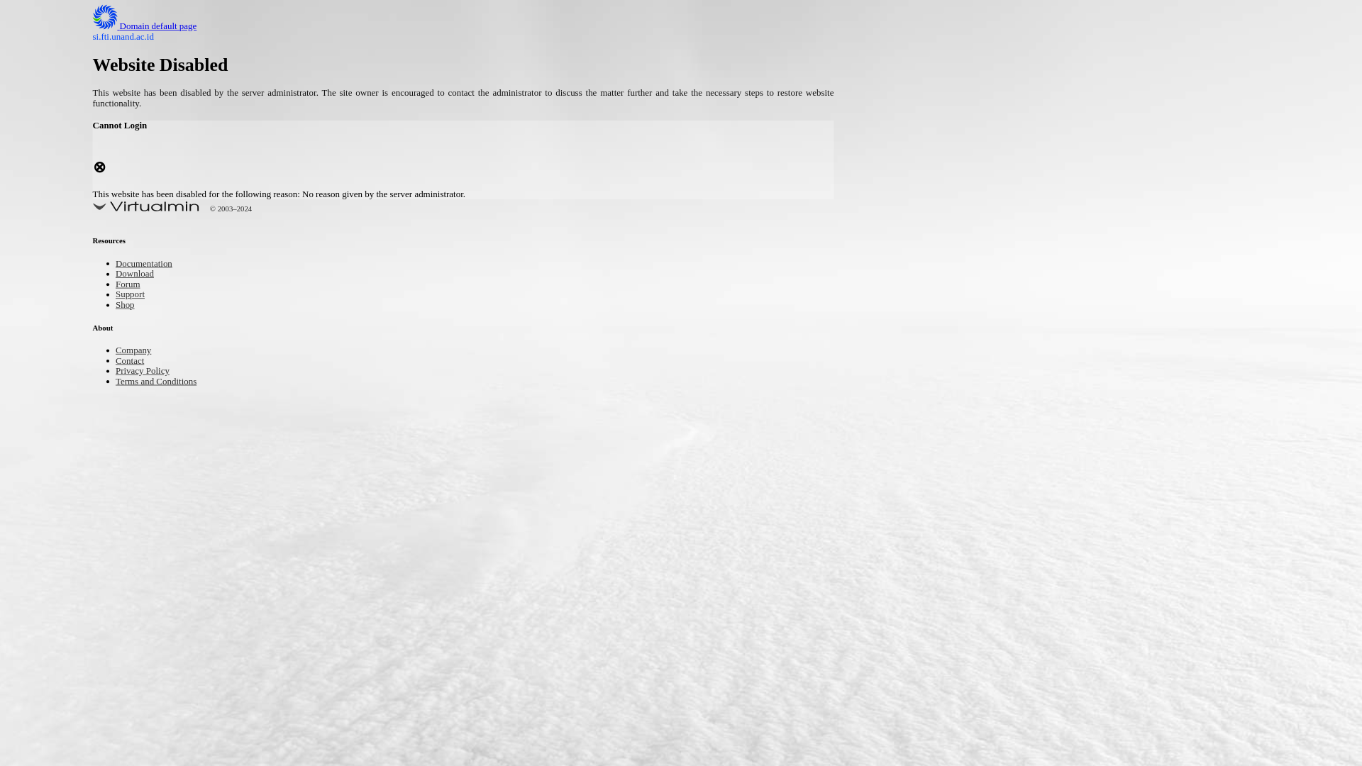 The image size is (1362, 766). I want to click on Shop, so click(127, 306).